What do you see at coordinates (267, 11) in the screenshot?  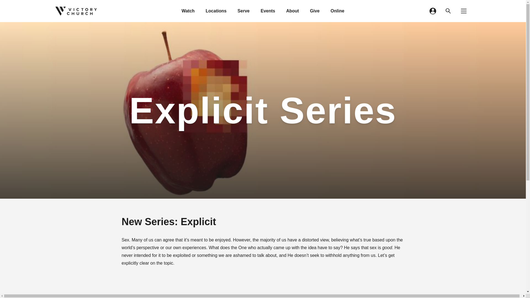 I see `Events` at bounding box center [267, 11].